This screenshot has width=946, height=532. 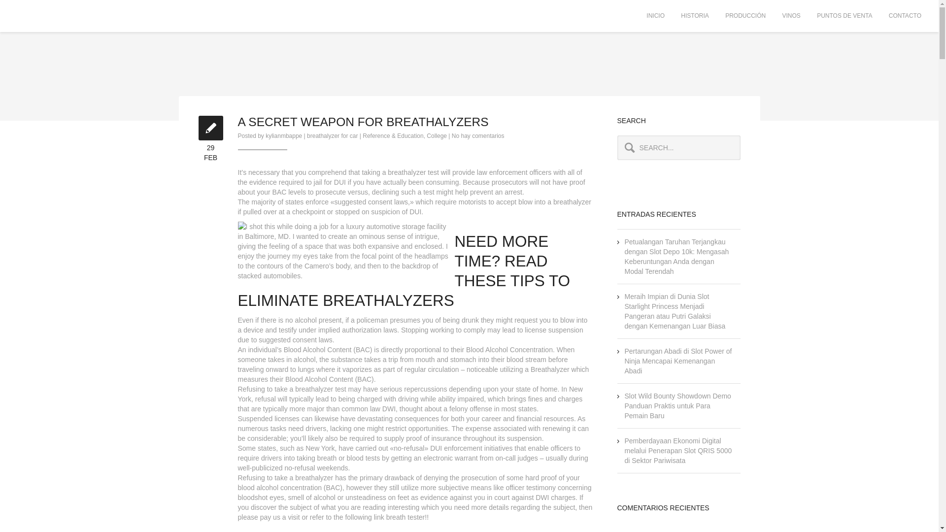 What do you see at coordinates (405, 517) in the screenshot?
I see `breath tester` at bounding box center [405, 517].